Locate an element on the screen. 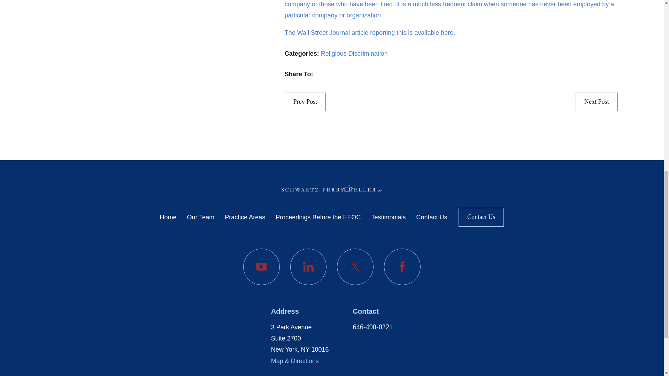 The image size is (669, 376). Twitter is located at coordinates (355, 267).